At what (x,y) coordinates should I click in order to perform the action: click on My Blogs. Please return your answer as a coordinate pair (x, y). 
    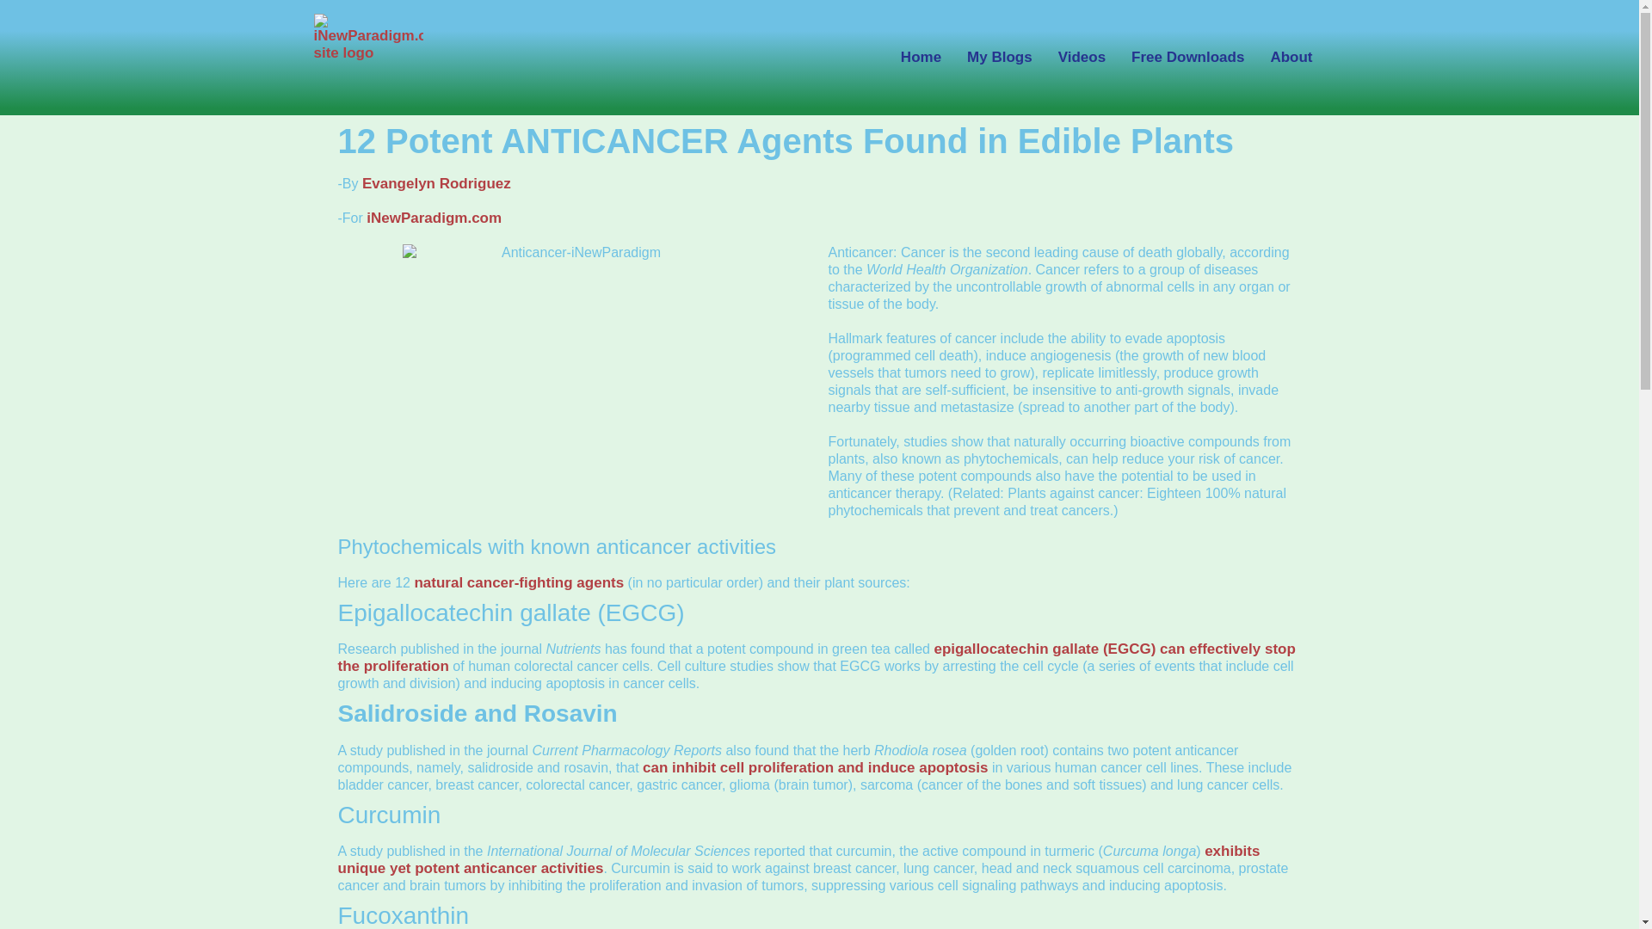
    Looking at the image, I should click on (1000, 57).